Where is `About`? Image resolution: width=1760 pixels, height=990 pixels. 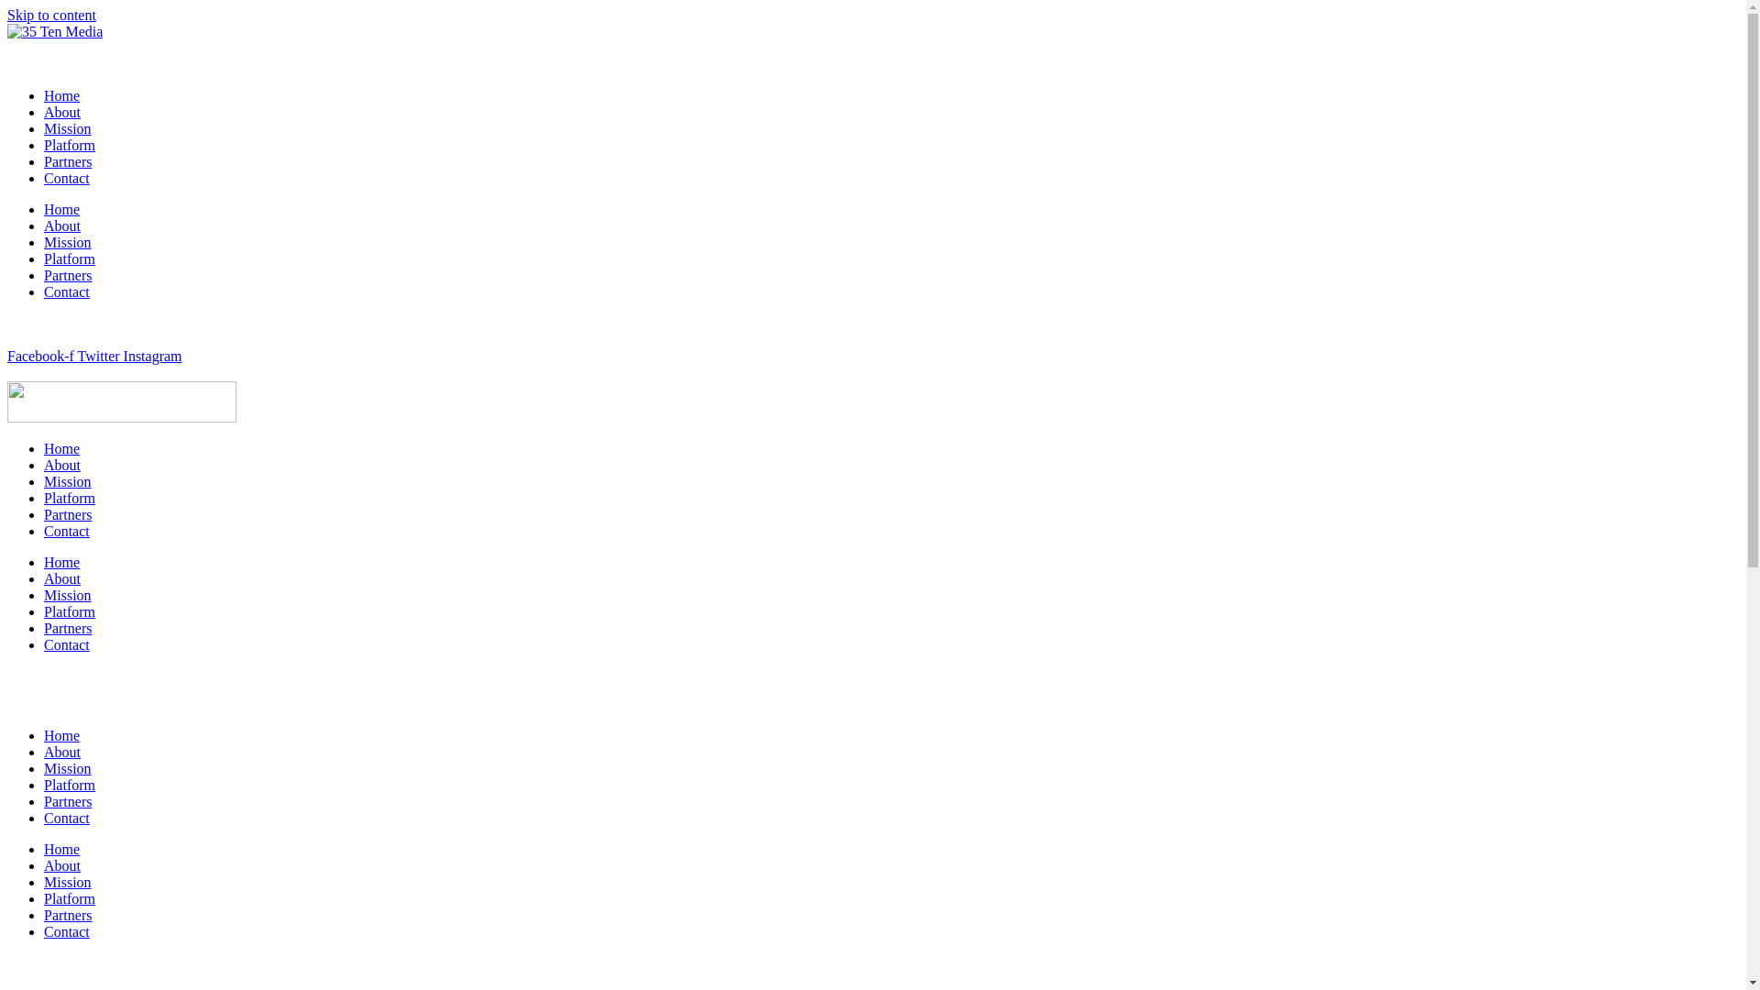 About is located at coordinates (62, 579).